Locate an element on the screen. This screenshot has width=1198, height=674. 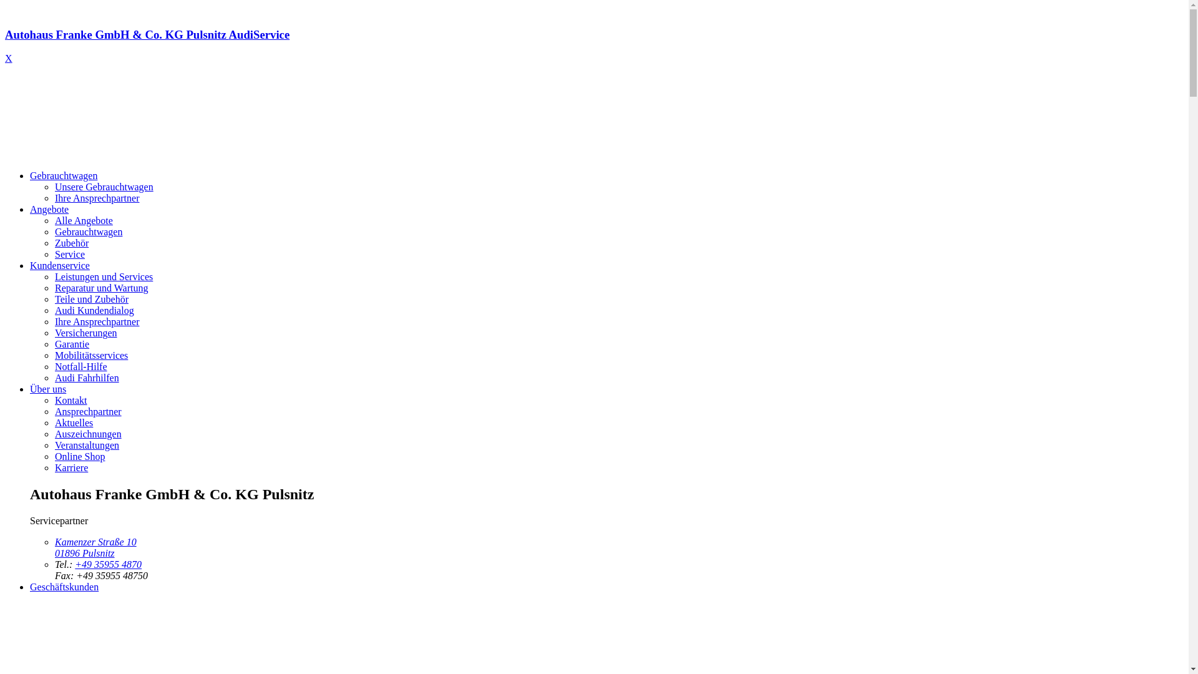
Unsere Gebrauchtwagen is located at coordinates (104, 187).